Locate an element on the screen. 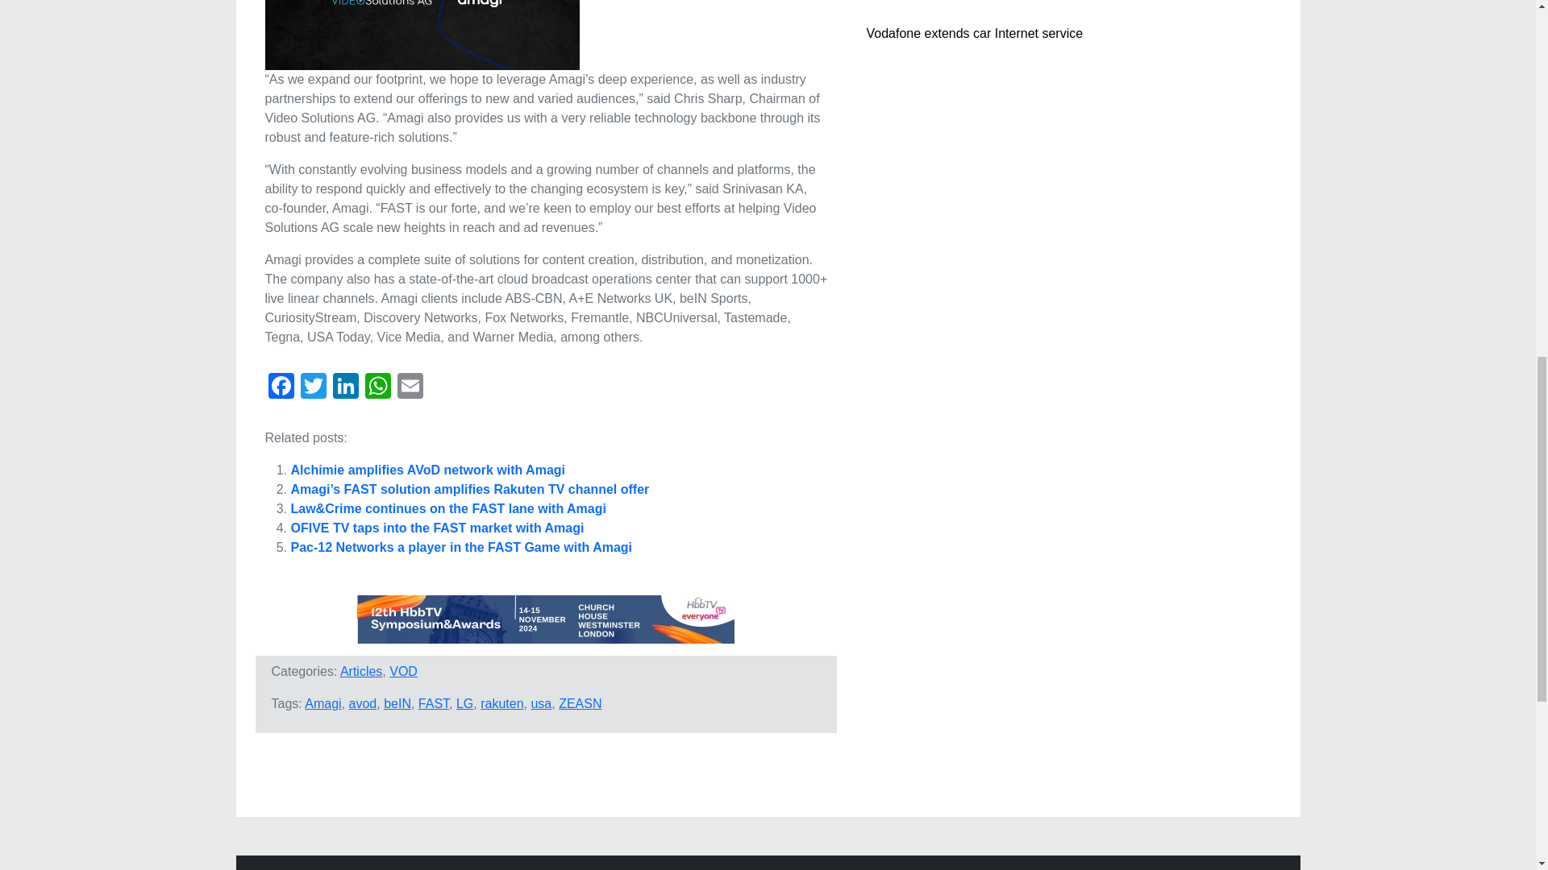  Facebook is located at coordinates (281, 388).